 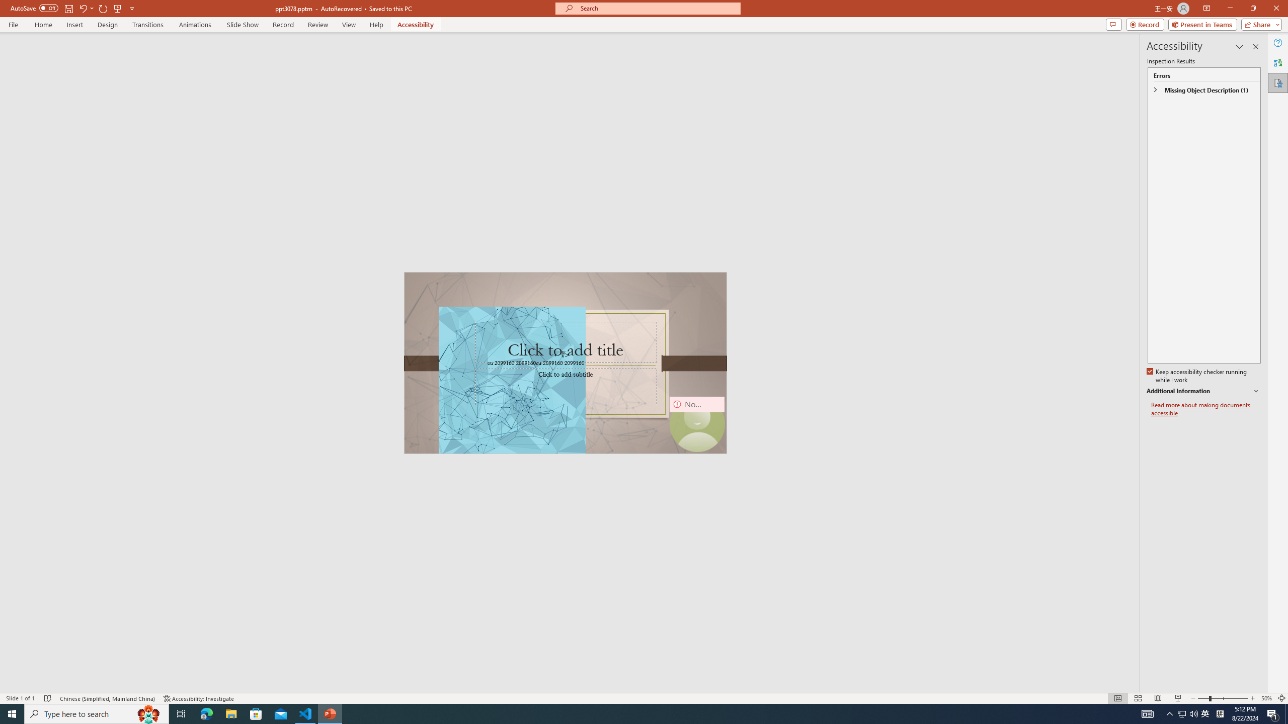 I want to click on Normal, so click(x=1118, y=698).